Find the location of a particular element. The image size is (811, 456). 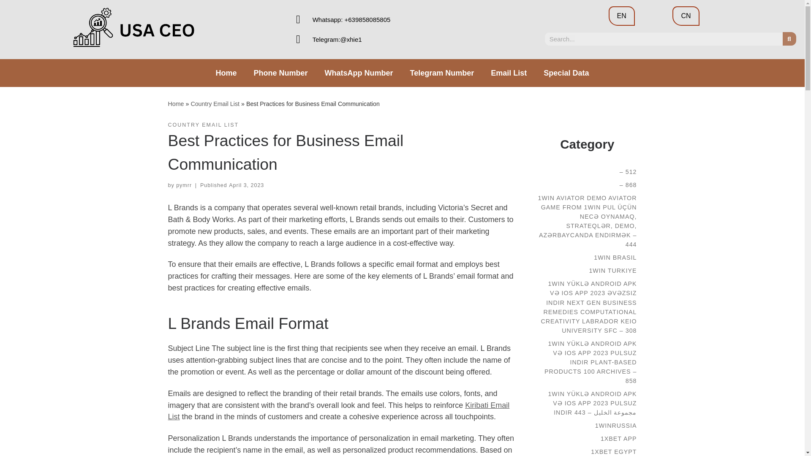

COUNTRY EMAIL LIST is located at coordinates (204, 125).